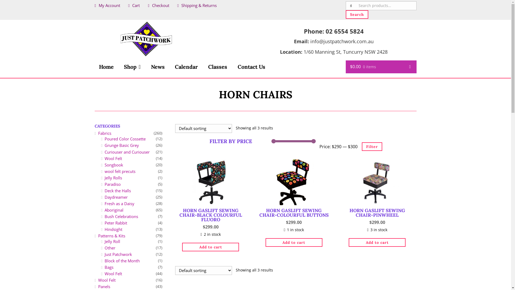  Describe the element at coordinates (107, 280) in the screenshot. I see `Wool Felt` at that location.